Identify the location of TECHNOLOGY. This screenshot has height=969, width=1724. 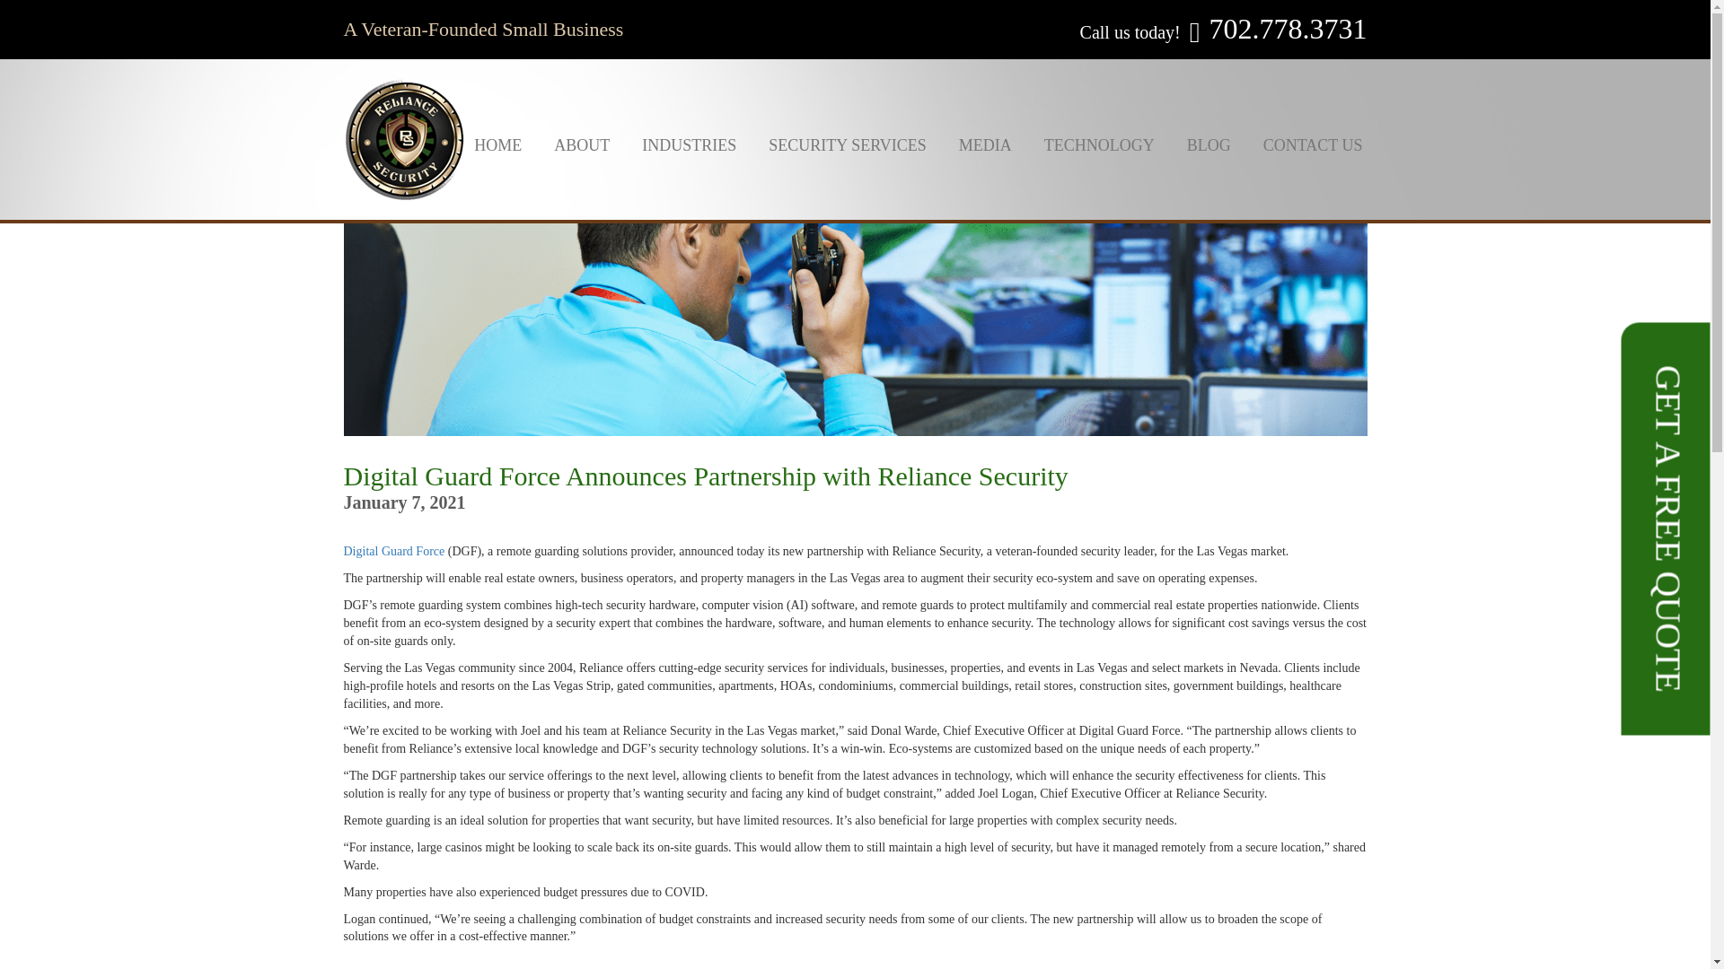
(1099, 145).